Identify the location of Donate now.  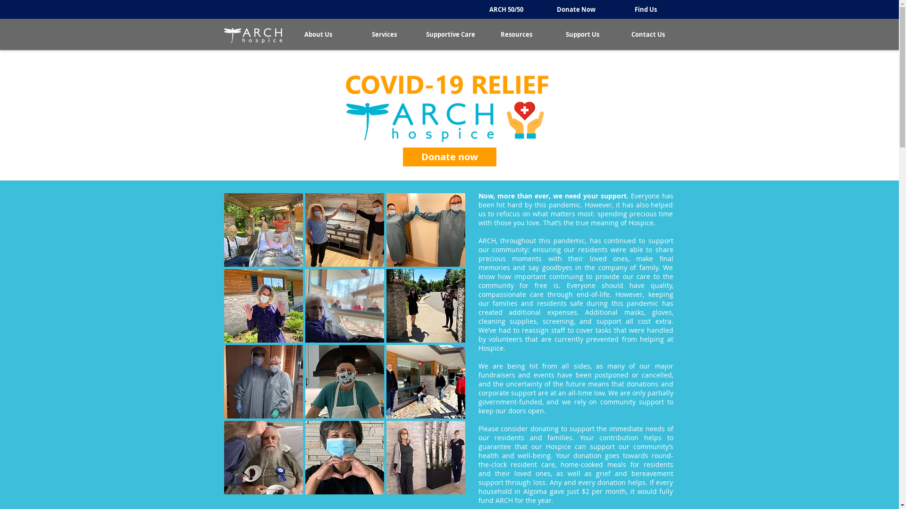
(450, 157).